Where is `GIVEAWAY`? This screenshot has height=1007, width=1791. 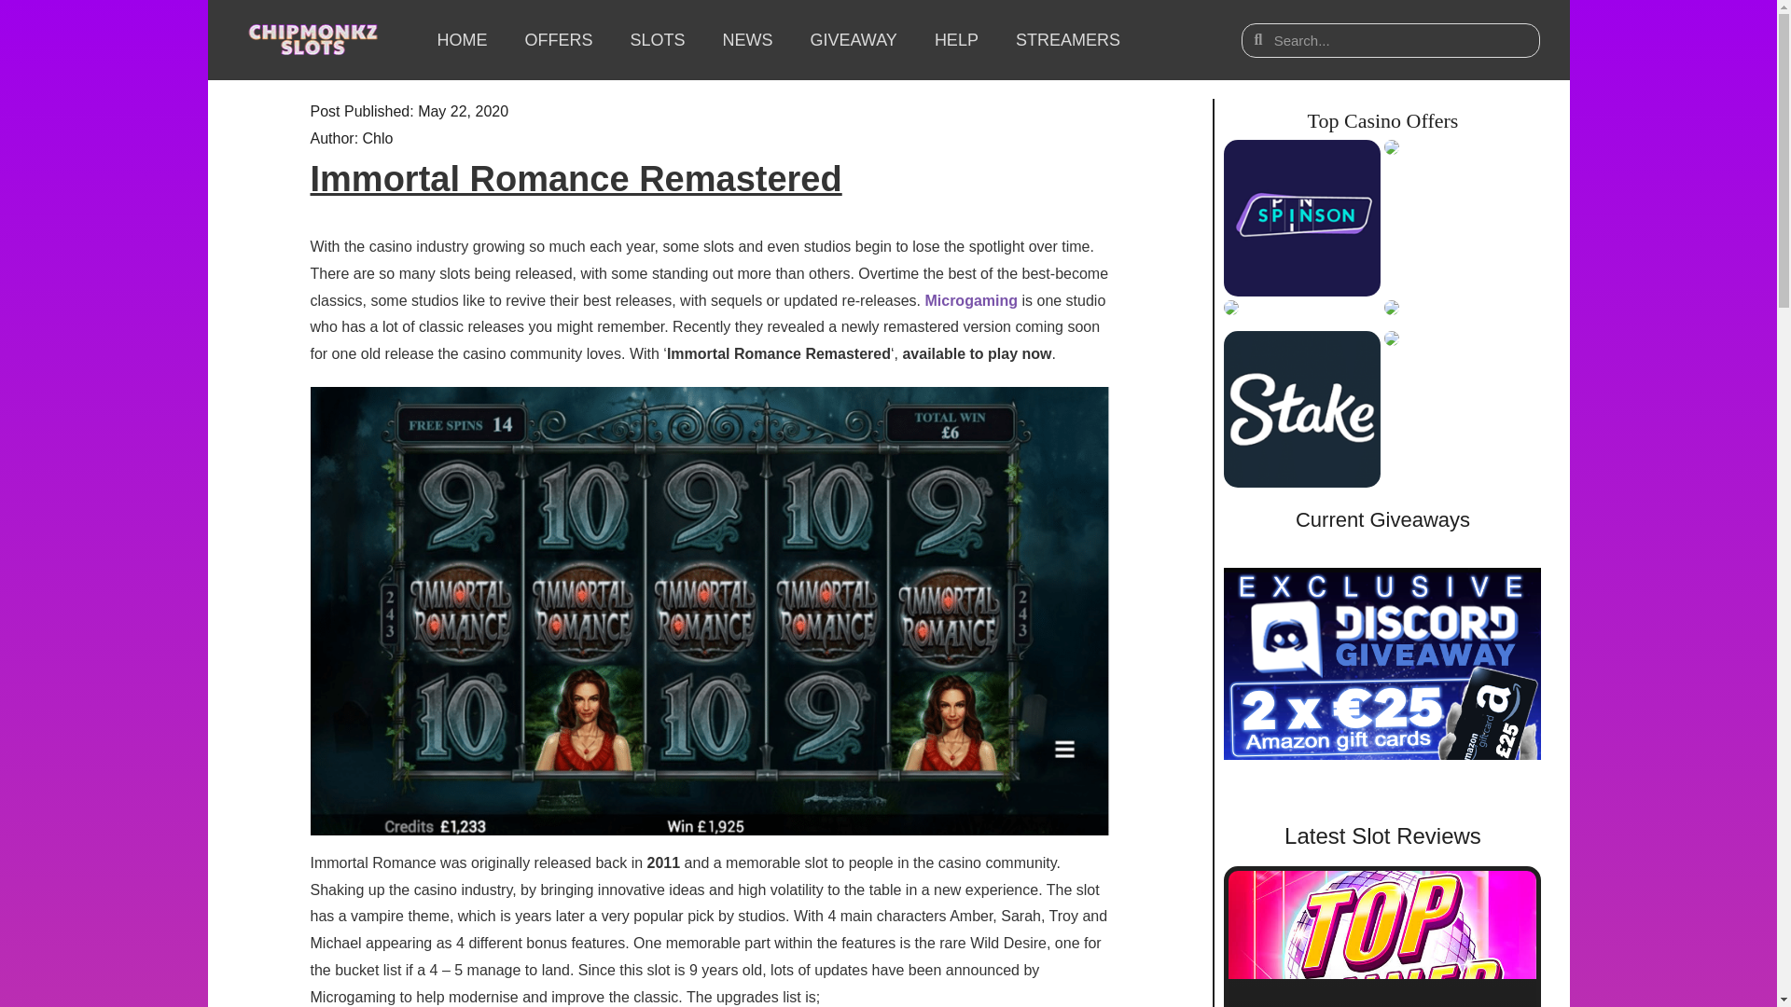
GIVEAWAY is located at coordinates (853, 39).